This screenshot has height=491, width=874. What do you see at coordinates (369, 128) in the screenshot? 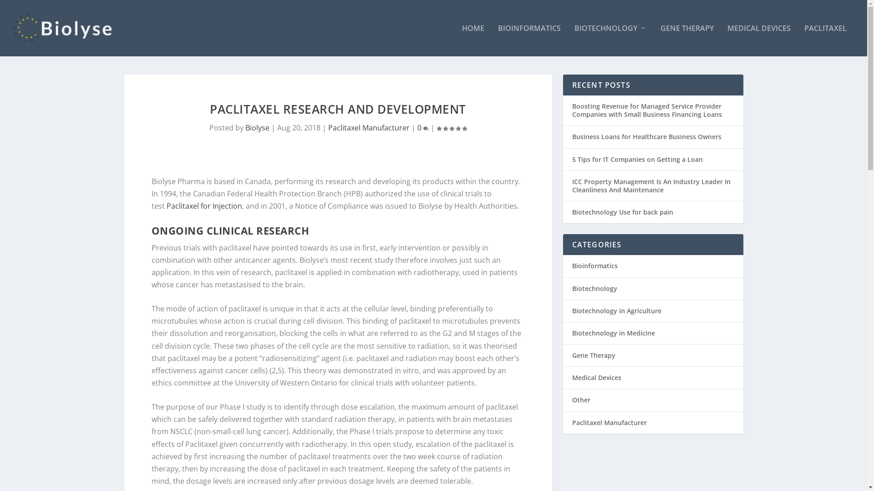
I see `Paclitaxel Manufacturer` at bounding box center [369, 128].